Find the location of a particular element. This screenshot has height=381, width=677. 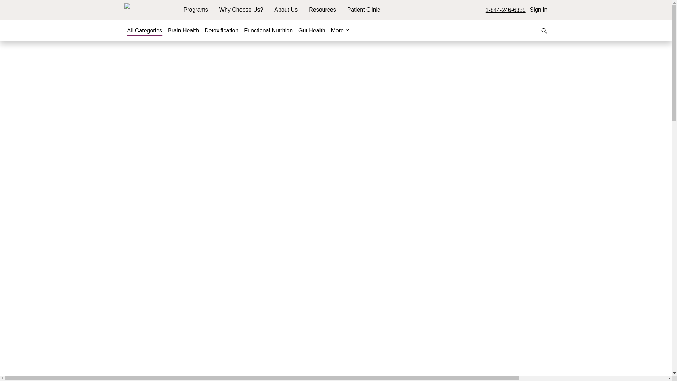

Programs is located at coordinates (195, 10).